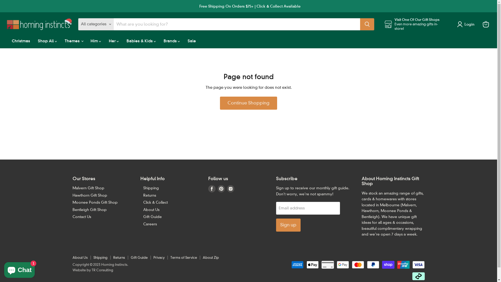 This screenshot has height=282, width=501. What do you see at coordinates (183, 257) in the screenshot?
I see `Terms of Service` at bounding box center [183, 257].